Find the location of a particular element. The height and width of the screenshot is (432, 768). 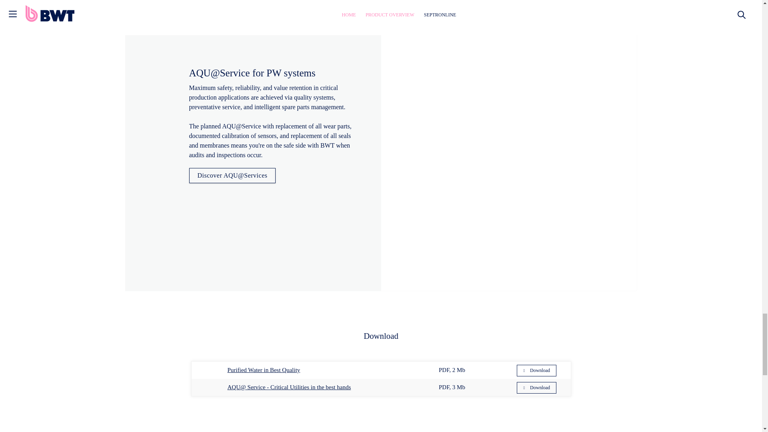

Download is located at coordinates (536, 370).